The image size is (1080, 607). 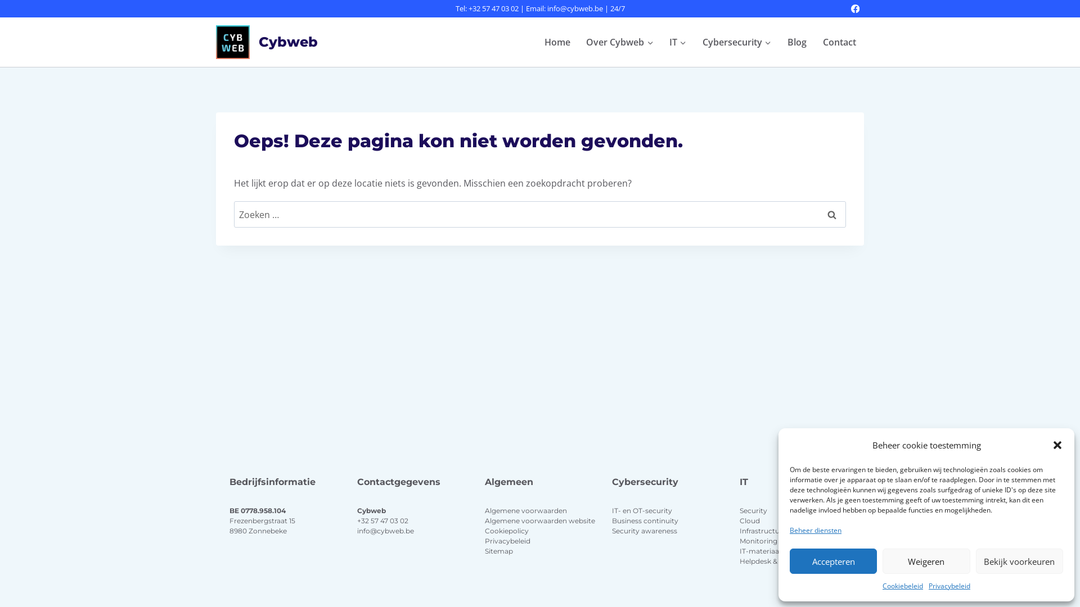 I want to click on Cybweb, so click(x=267, y=42).